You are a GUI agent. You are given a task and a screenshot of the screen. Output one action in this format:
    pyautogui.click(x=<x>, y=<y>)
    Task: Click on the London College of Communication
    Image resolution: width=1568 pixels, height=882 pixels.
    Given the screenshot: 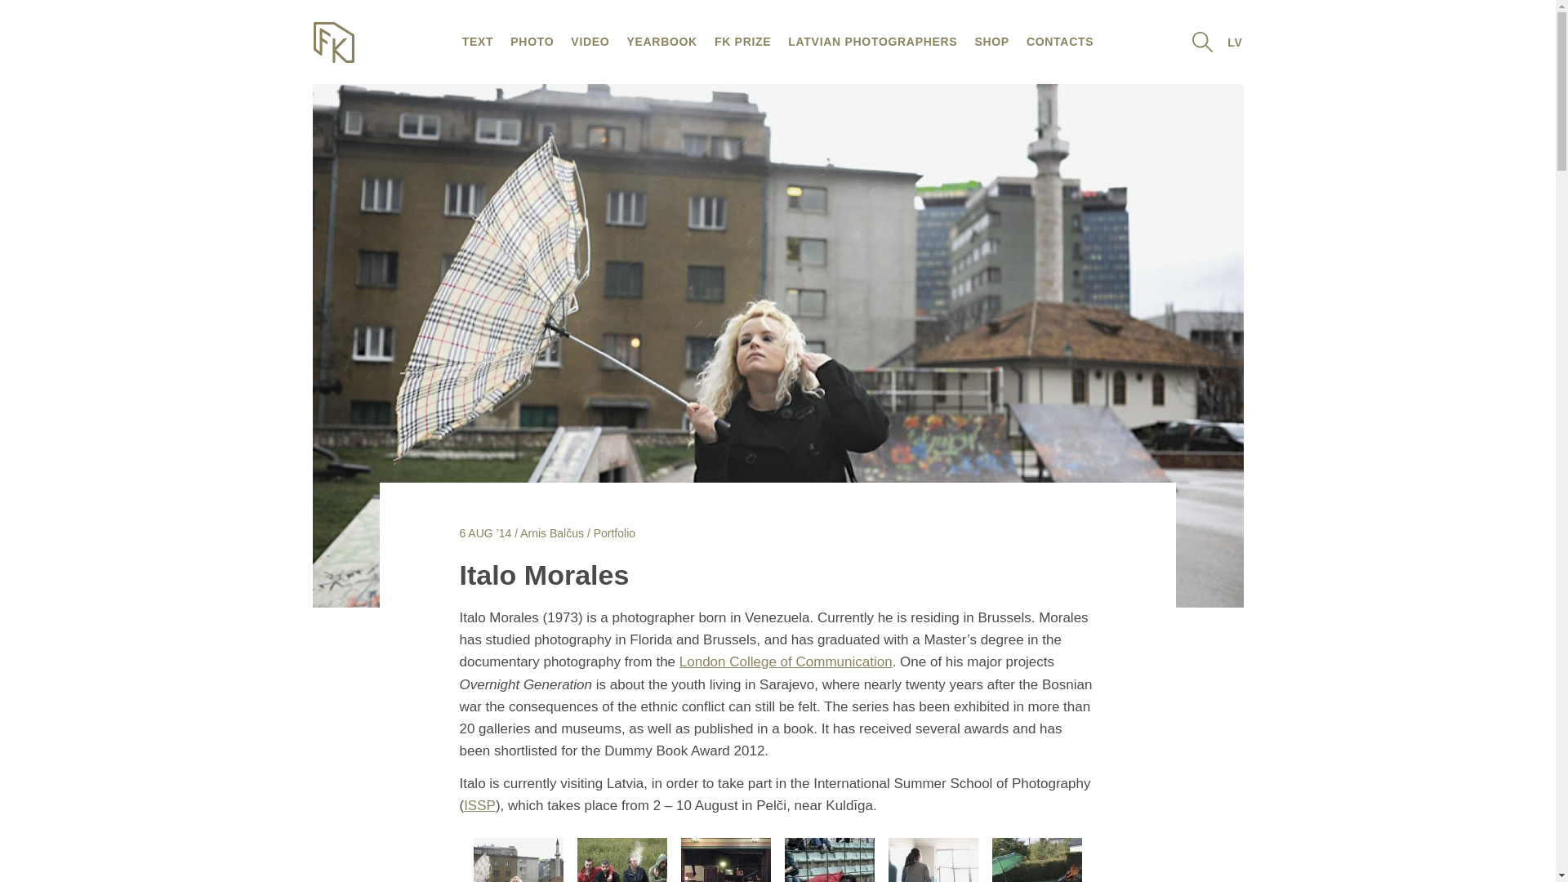 What is the action you would take?
    pyautogui.click(x=786, y=661)
    